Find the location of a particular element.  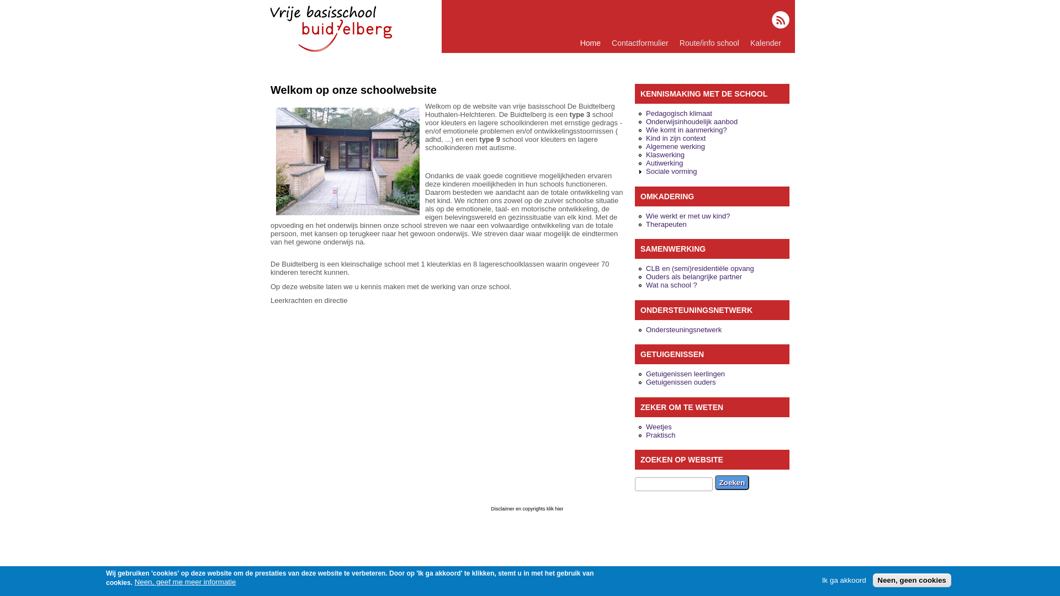

Pedagogisch klimaat is located at coordinates (679, 114).